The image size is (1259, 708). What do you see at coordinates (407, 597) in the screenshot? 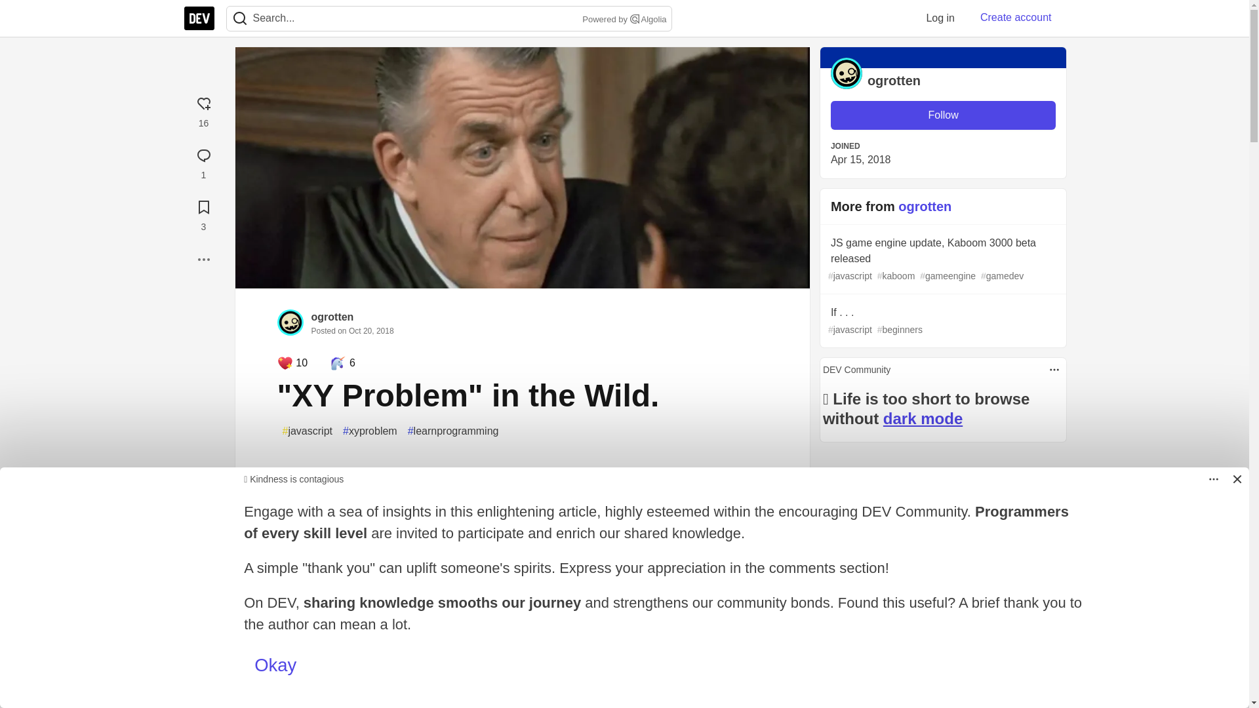
I see `PhaserJS` at bounding box center [407, 597].